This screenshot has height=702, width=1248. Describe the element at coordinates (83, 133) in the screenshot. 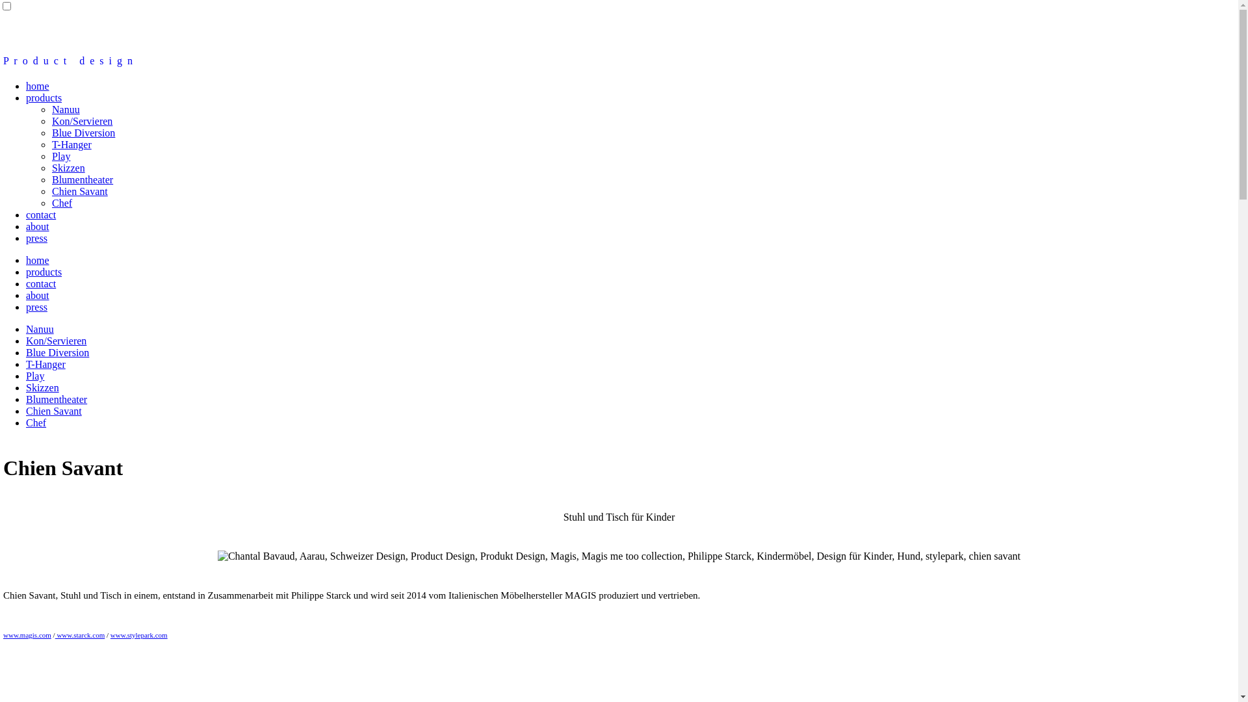

I see `Blue Diversion` at that location.